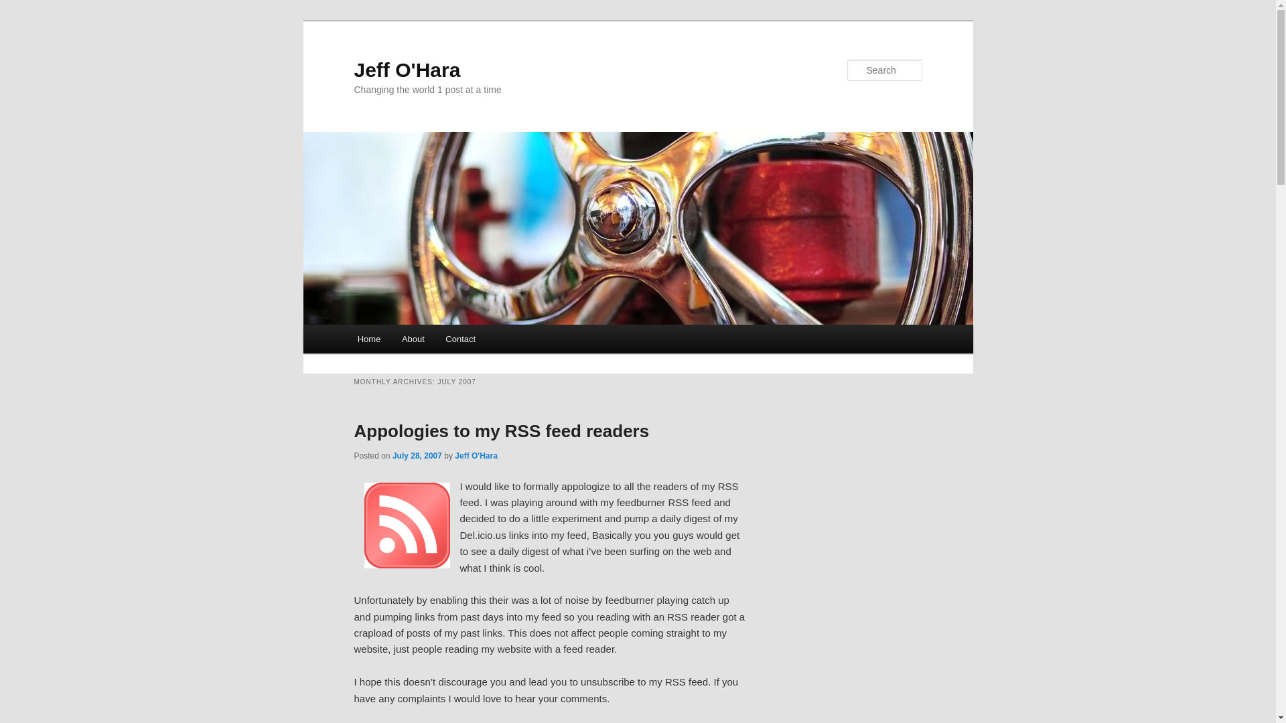  I want to click on About, so click(413, 339).